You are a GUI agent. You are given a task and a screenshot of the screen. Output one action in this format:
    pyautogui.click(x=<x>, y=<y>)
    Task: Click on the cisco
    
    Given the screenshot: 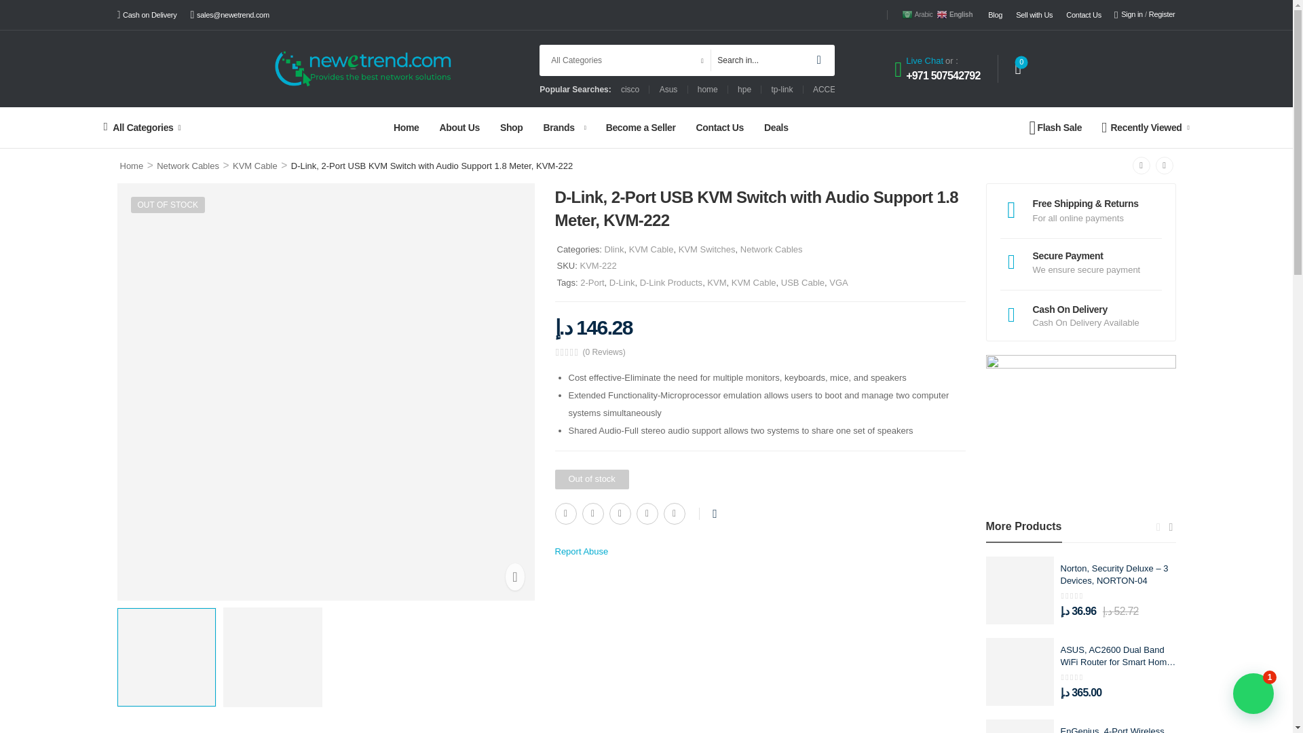 What is the action you would take?
    pyautogui.click(x=630, y=90)
    